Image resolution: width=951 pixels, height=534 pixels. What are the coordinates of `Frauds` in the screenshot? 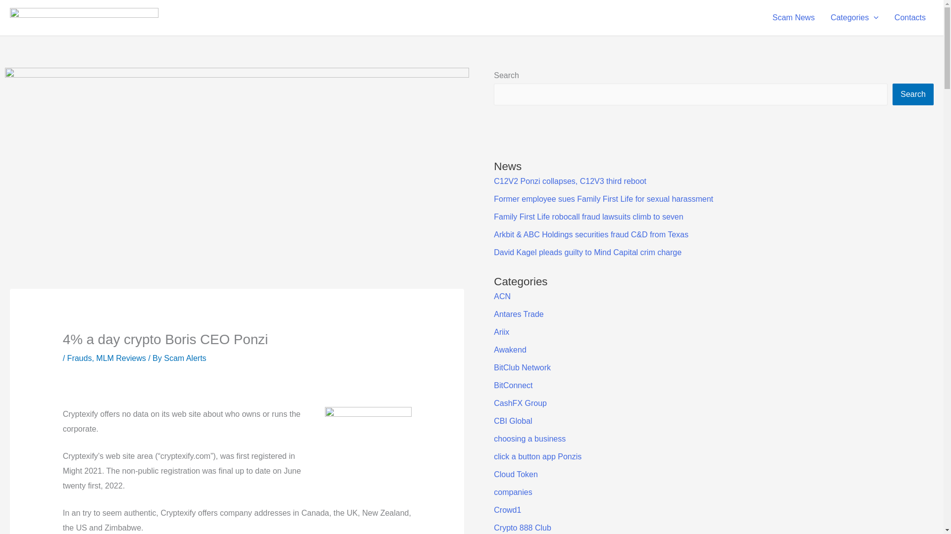 It's located at (80, 358).